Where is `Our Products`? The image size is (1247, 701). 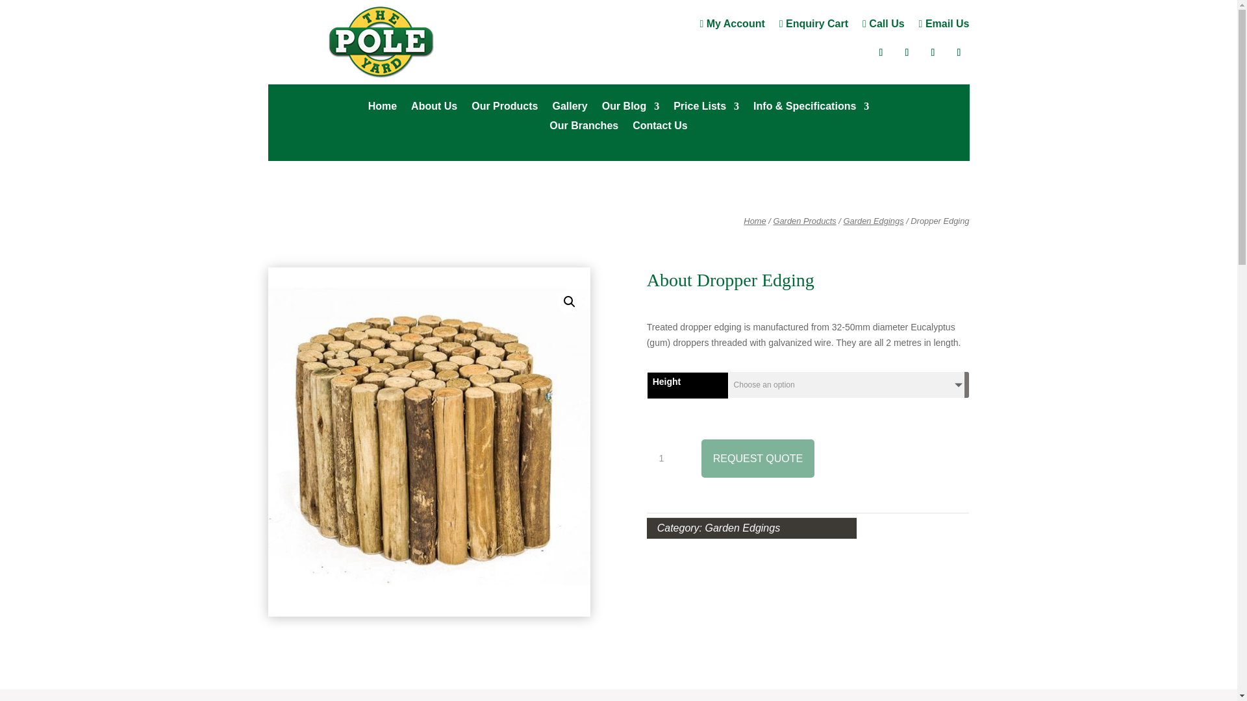
Our Products is located at coordinates (504, 109).